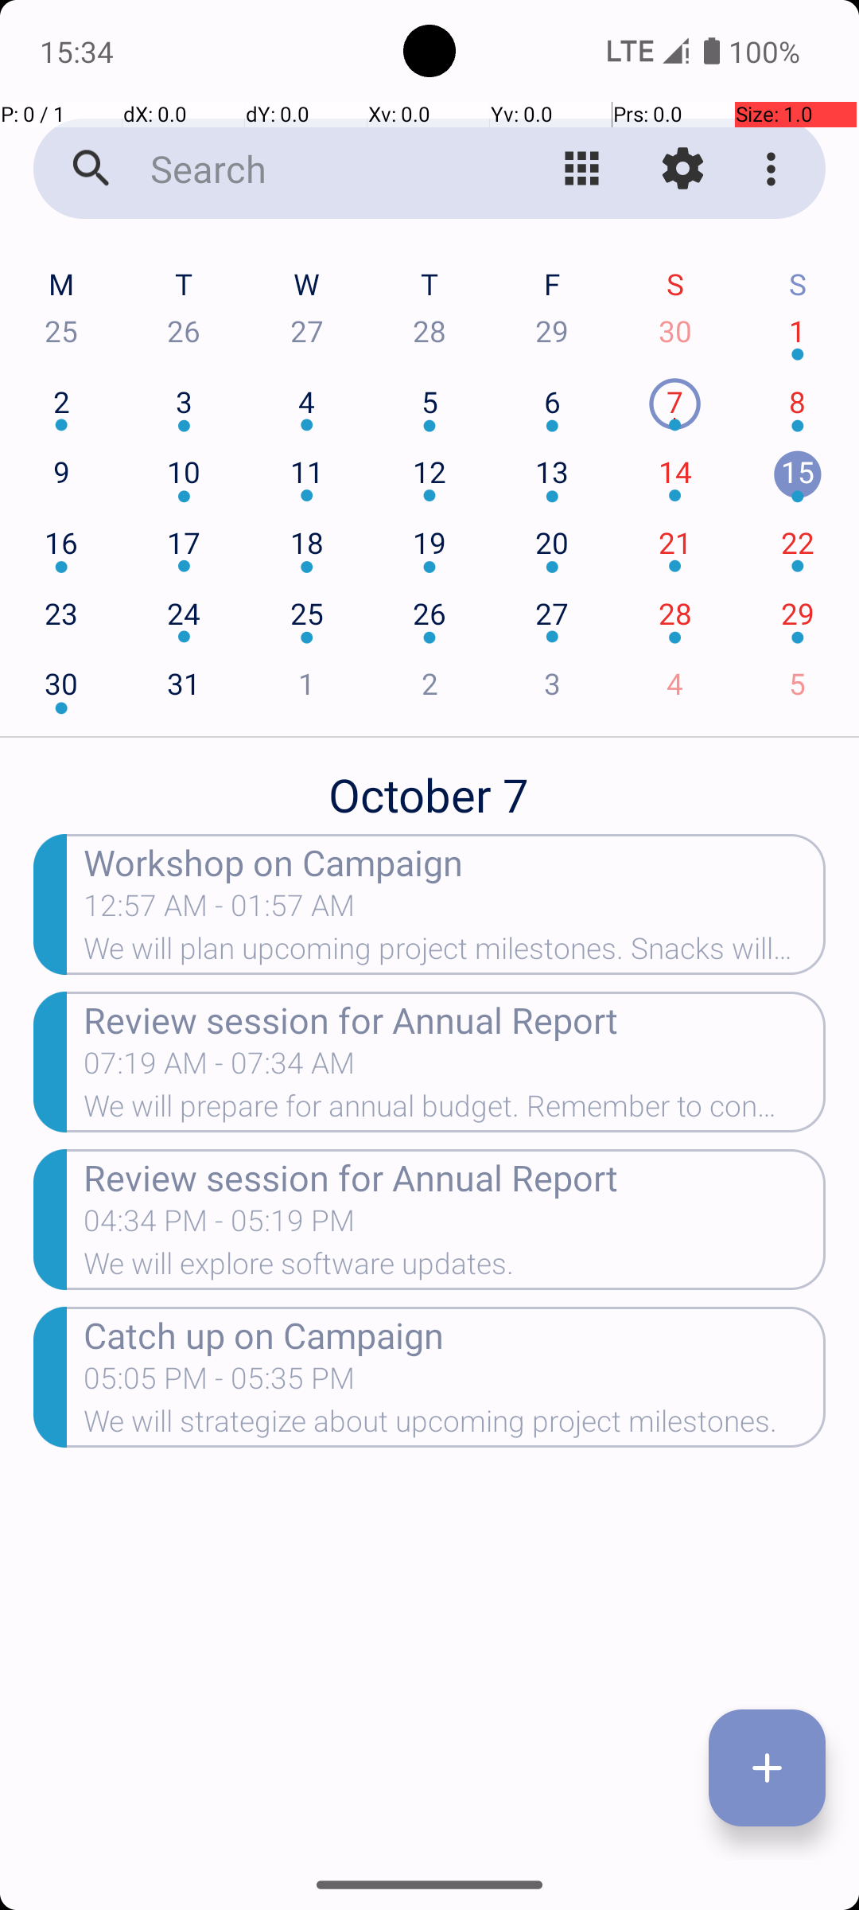  What do you see at coordinates (455, 953) in the screenshot?
I see `We will plan upcoming project milestones. Snacks will be provided.` at bounding box center [455, 953].